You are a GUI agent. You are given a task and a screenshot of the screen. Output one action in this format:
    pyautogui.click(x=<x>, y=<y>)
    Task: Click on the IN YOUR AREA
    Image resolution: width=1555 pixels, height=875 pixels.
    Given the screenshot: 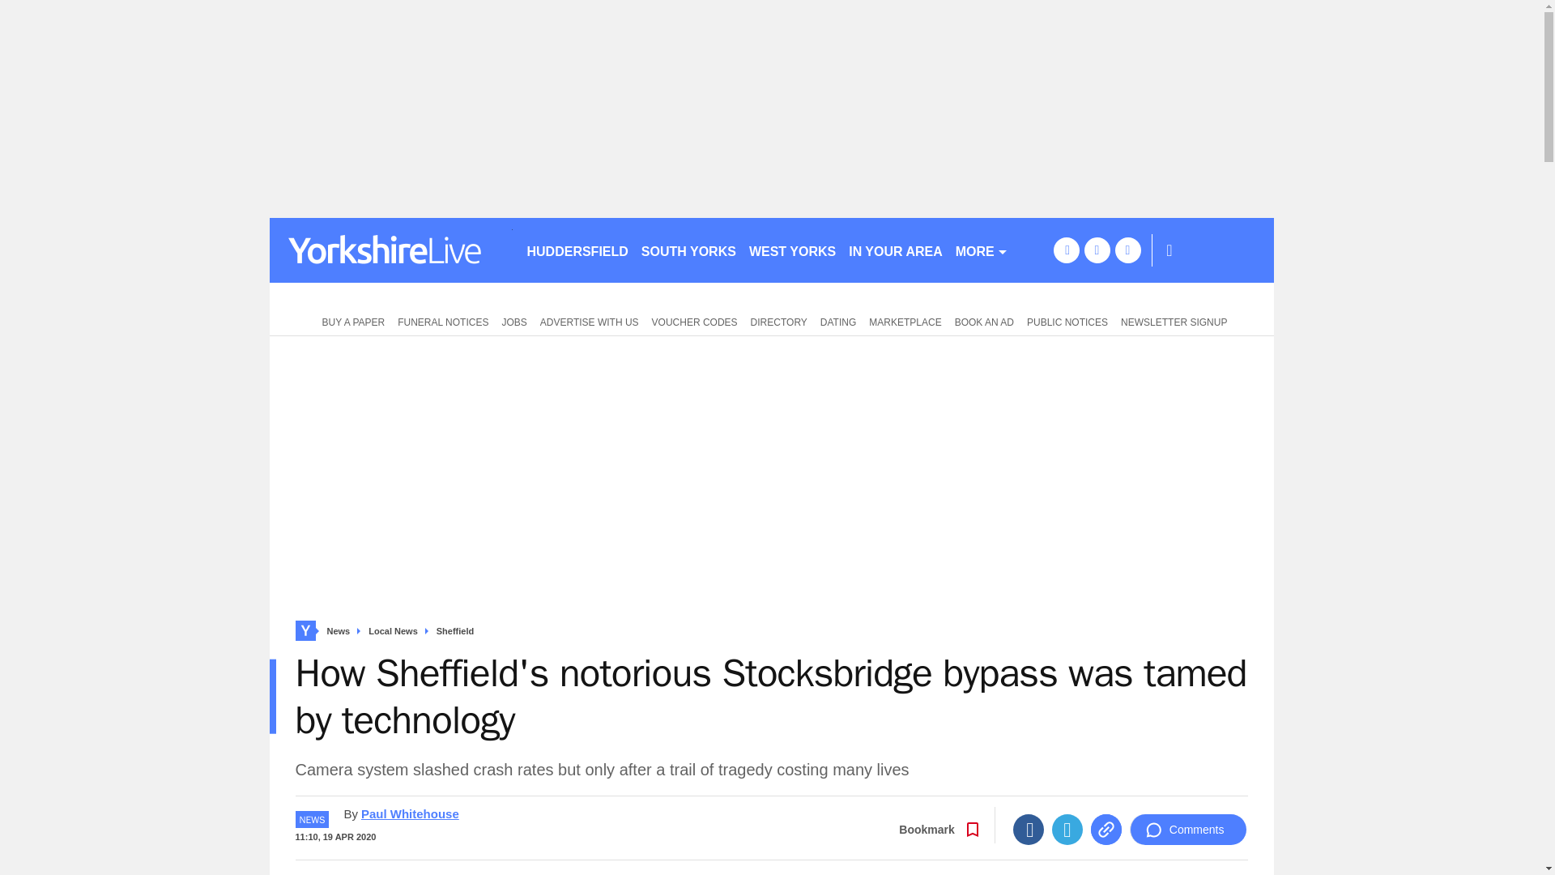 What is the action you would take?
    pyautogui.click(x=896, y=250)
    